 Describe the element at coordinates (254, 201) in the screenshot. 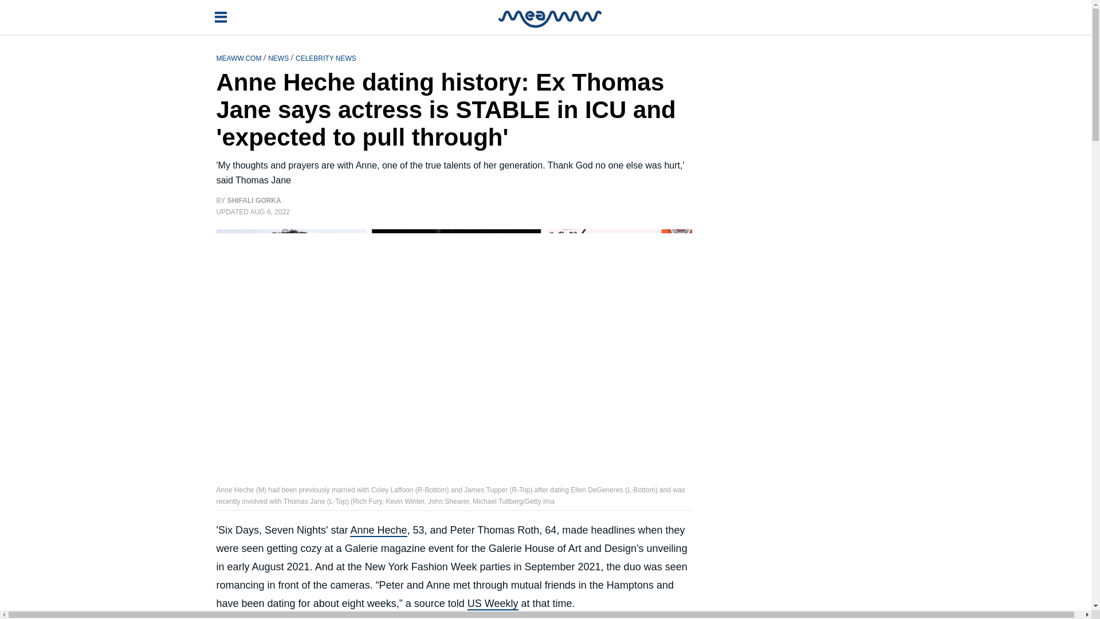

I see `SHIFALI GORKA` at that location.